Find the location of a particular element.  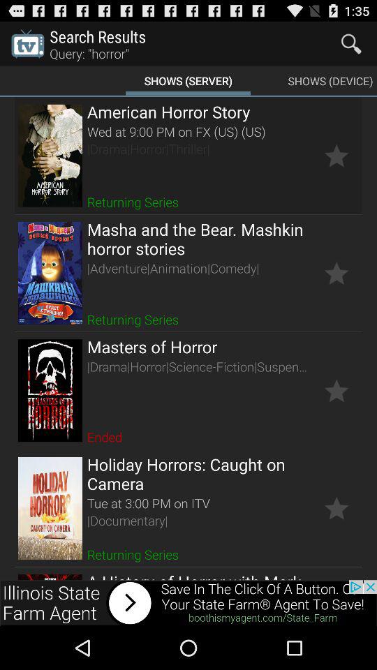

rating is located at coordinates (337, 155).